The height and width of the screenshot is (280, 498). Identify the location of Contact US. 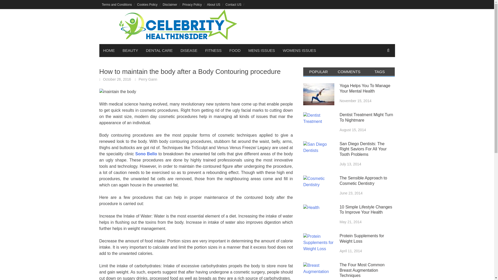
(233, 4).